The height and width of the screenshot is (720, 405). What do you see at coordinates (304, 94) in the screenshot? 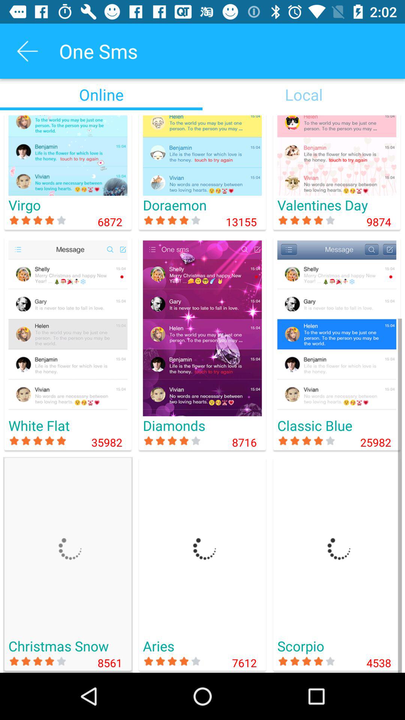
I see `open the icon next to online icon` at bounding box center [304, 94].